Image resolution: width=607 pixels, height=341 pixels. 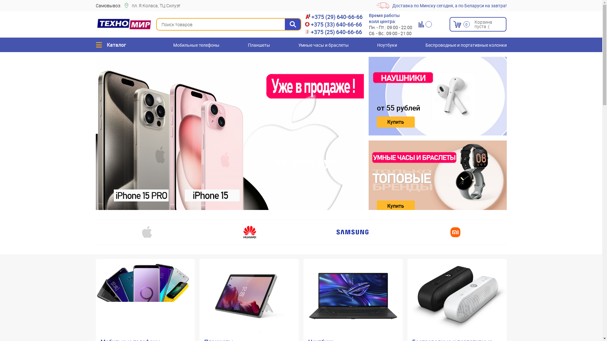 I want to click on +375 (25) 640-66-66, so click(x=334, y=32).